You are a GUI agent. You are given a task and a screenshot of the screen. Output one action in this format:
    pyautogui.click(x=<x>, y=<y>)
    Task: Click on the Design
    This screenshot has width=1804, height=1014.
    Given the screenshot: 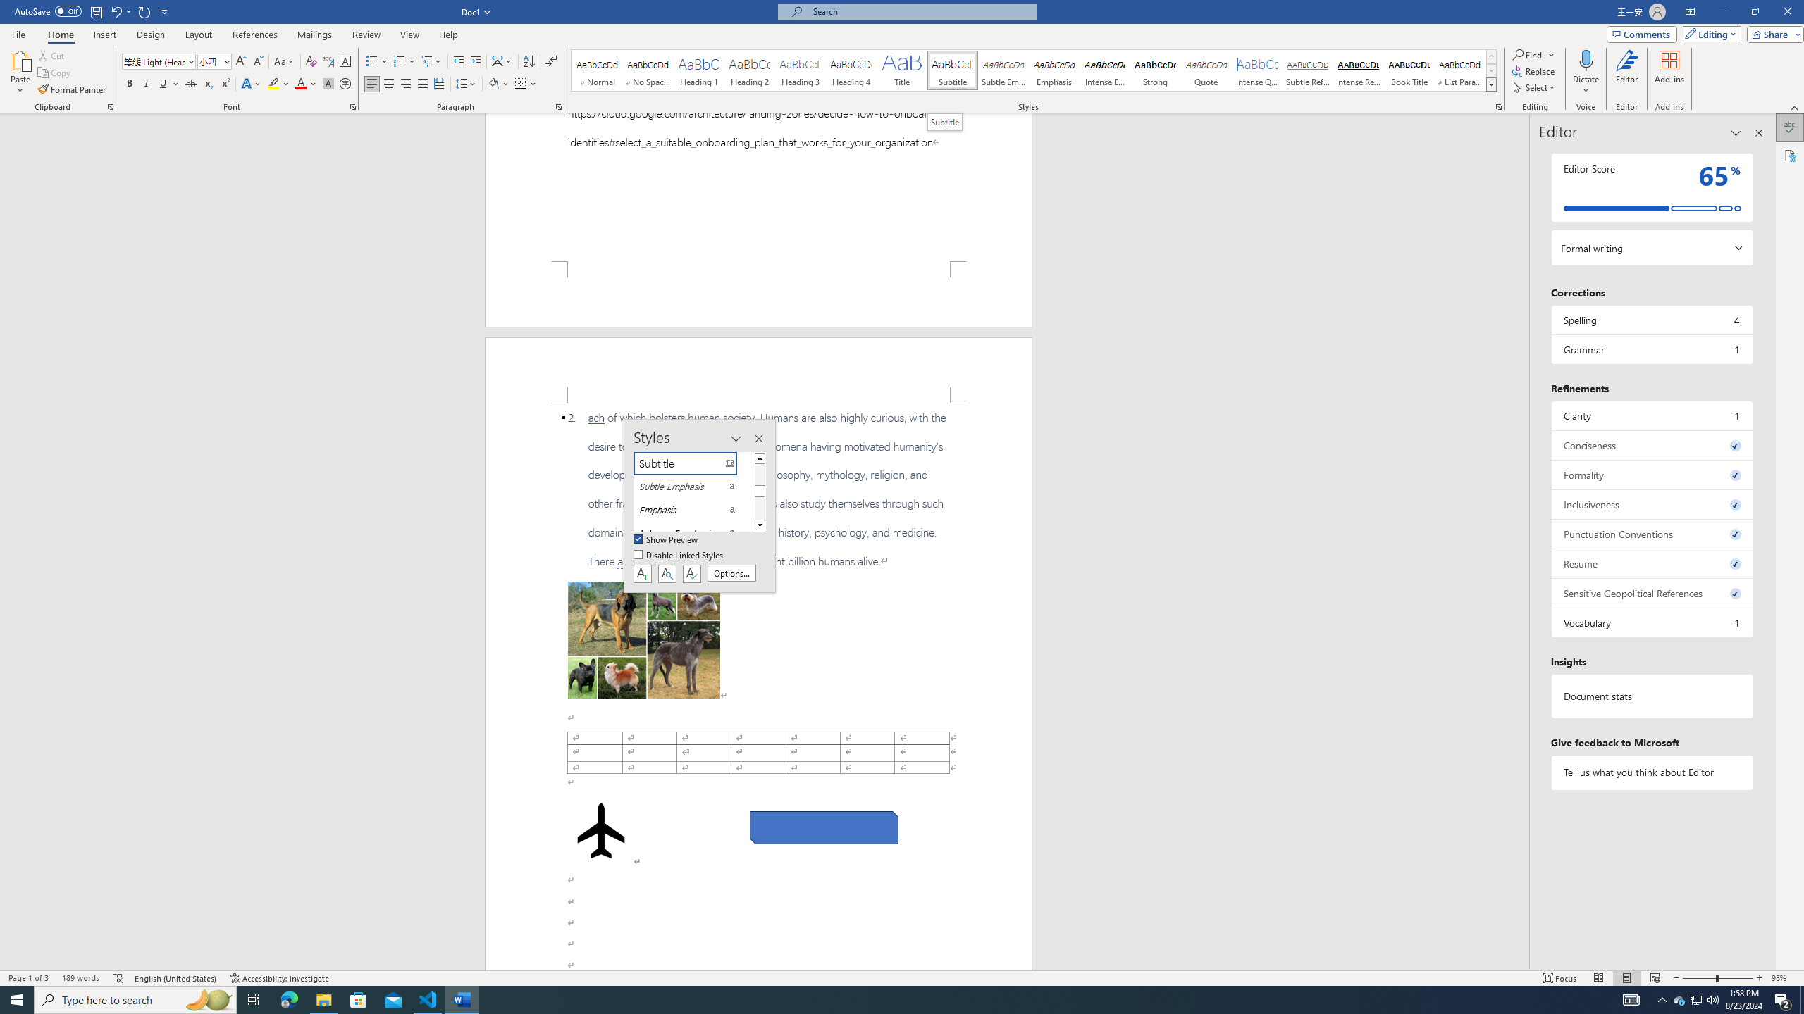 What is the action you would take?
    pyautogui.click(x=151, y=35)
    